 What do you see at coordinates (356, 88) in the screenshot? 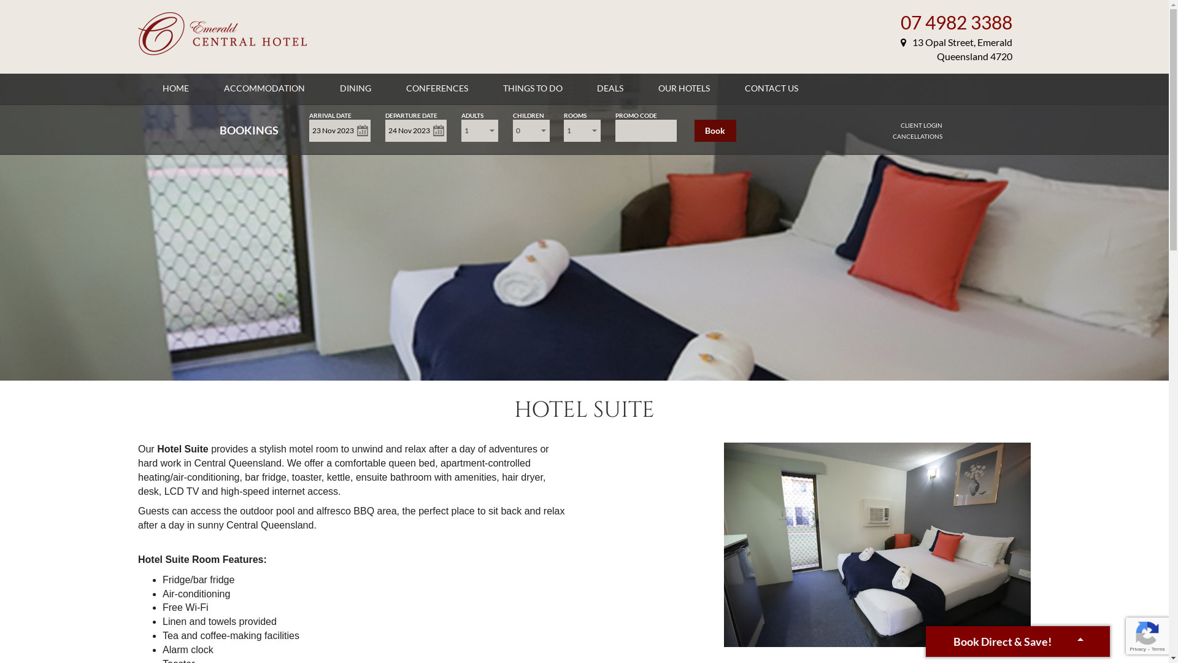
I see `DINING` at bounding box center [356, 88].